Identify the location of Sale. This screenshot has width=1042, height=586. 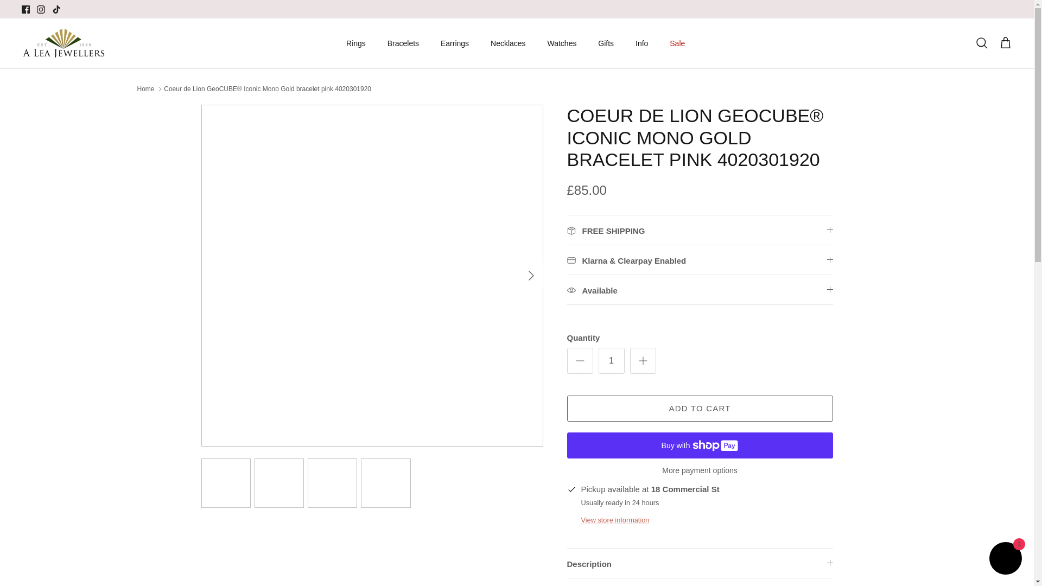
(677, 43).